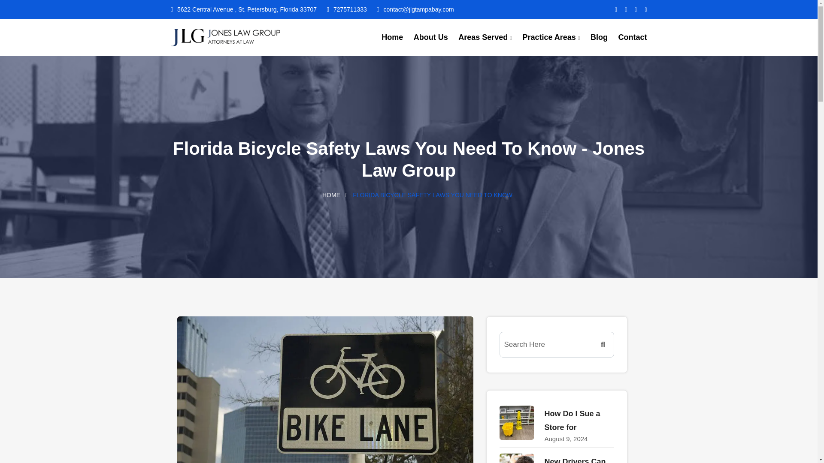  I want to click on Jones Law Group, so click(225, 37).